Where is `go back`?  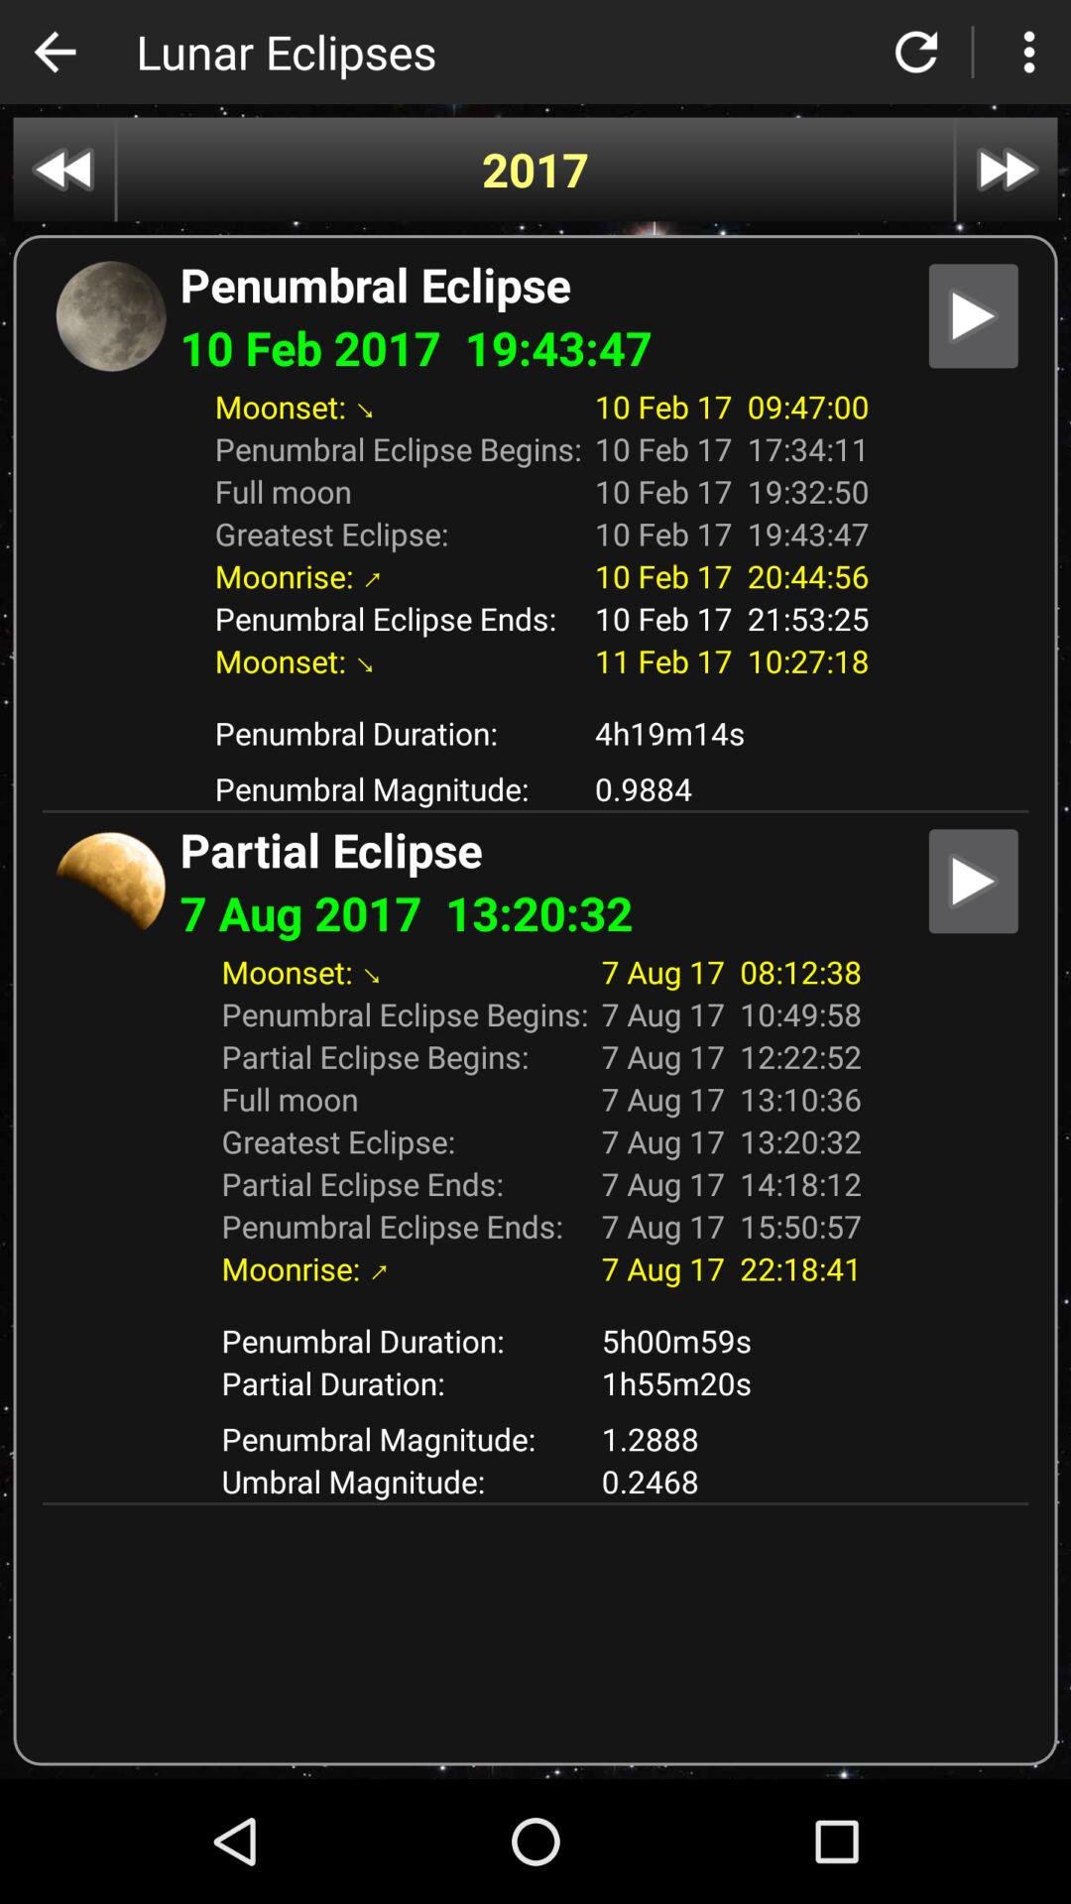 go back is located at coordinates (63, 169).